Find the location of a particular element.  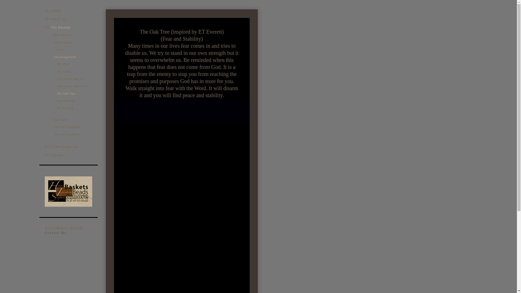

About Us is located at coordinates (58, 19).